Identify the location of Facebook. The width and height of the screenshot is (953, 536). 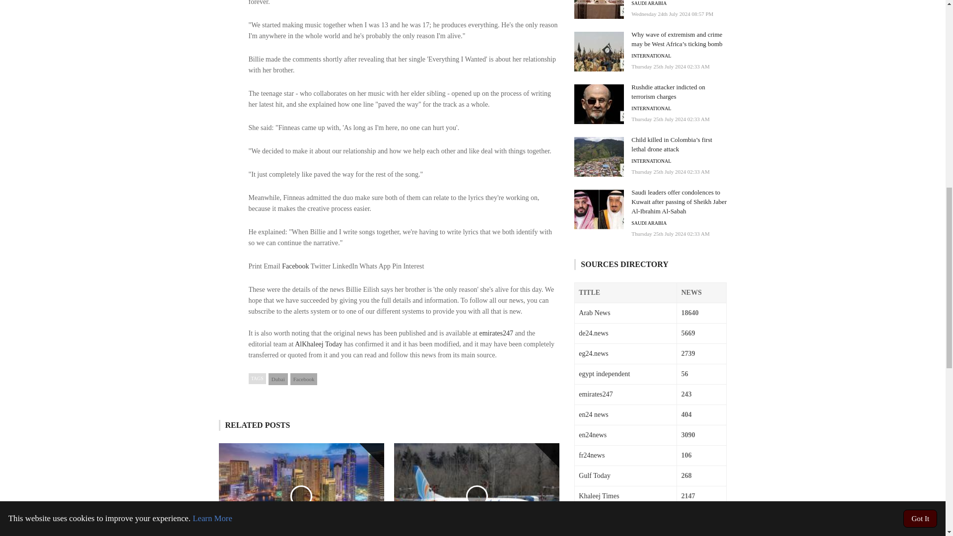
(304, 379).